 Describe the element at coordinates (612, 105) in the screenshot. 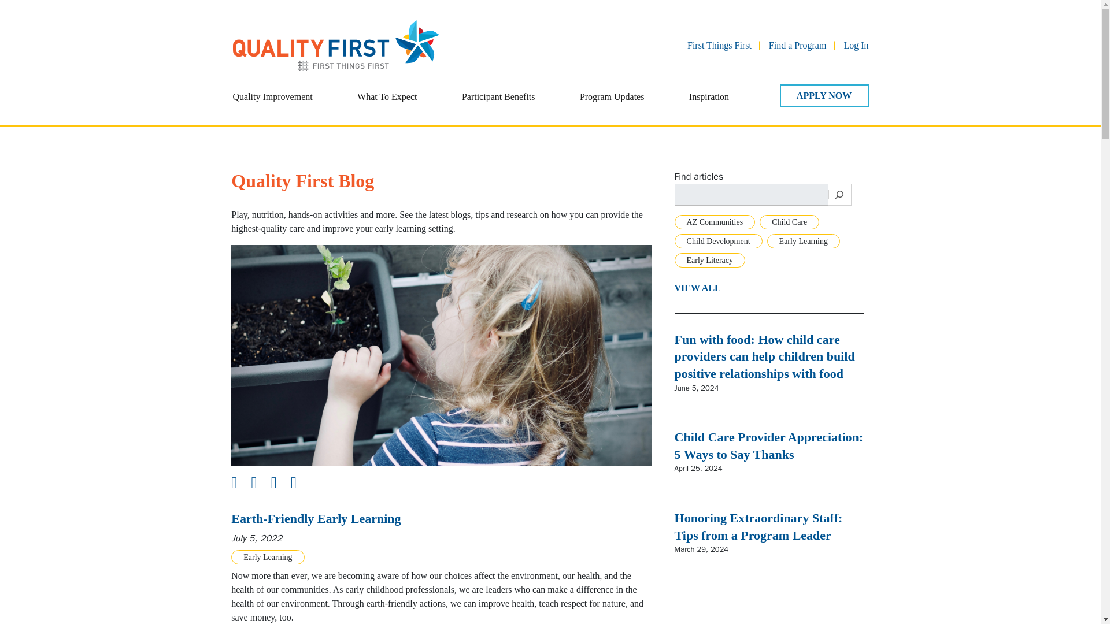

I see `Program Updates` at that location.